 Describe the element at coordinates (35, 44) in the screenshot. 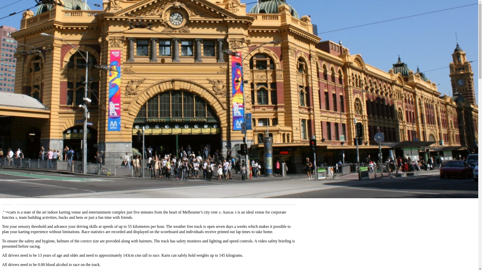

I see `Regional Trains` at that location.